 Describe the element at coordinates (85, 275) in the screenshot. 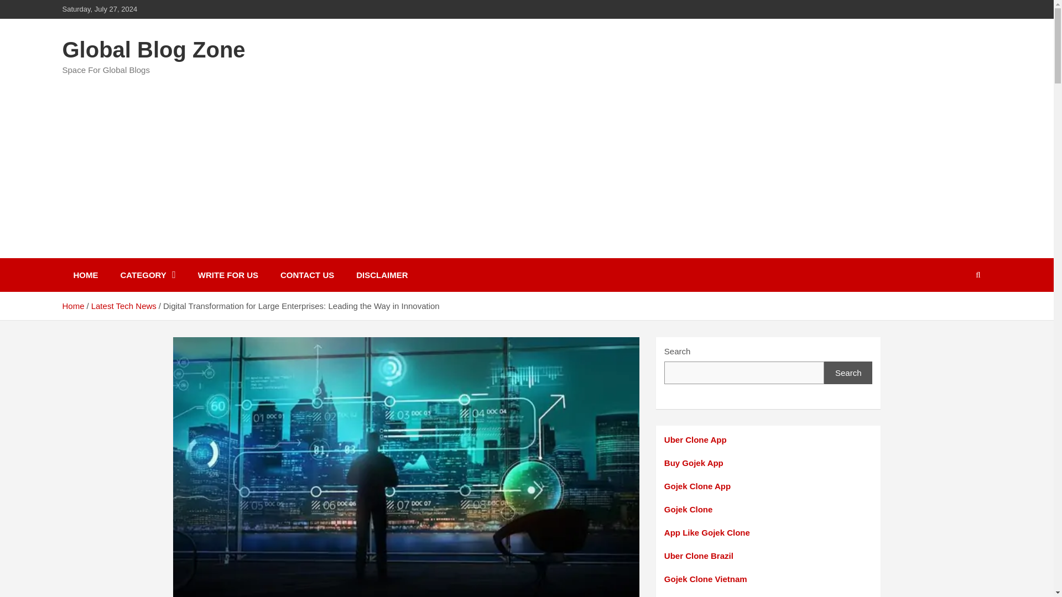

I see `HOME` at that location.